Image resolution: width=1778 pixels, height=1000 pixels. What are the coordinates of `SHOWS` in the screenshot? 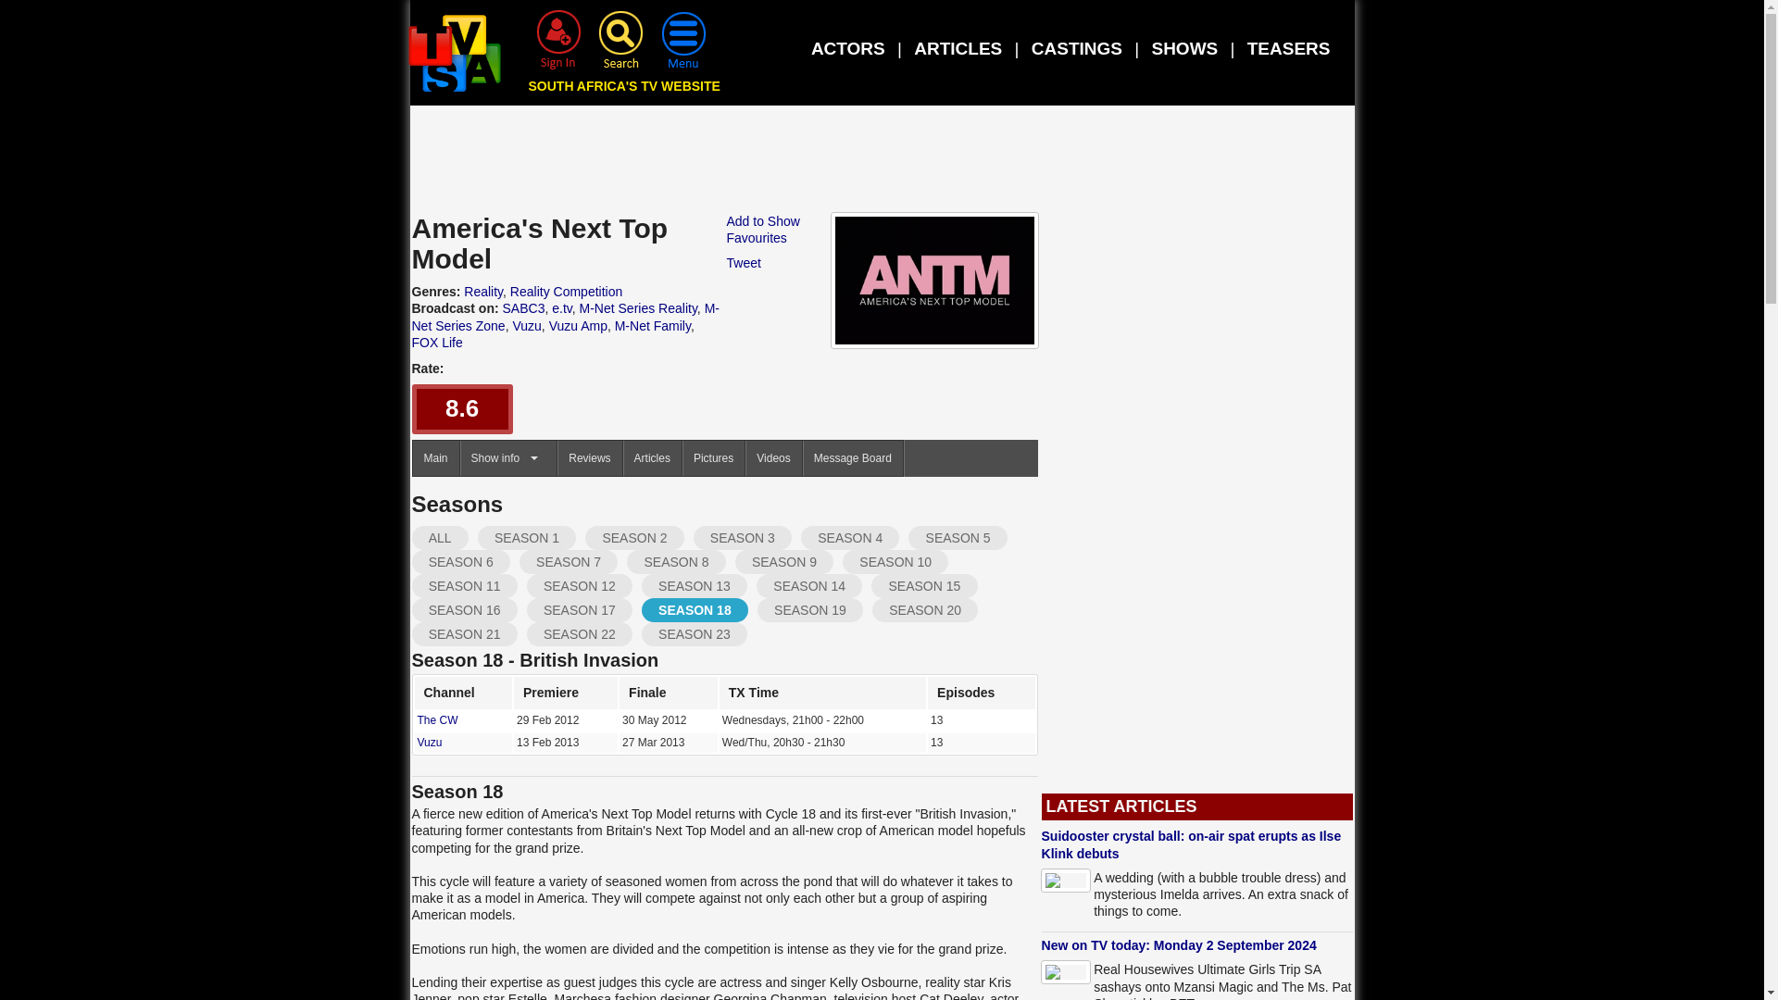 It's located at (1183, 48).